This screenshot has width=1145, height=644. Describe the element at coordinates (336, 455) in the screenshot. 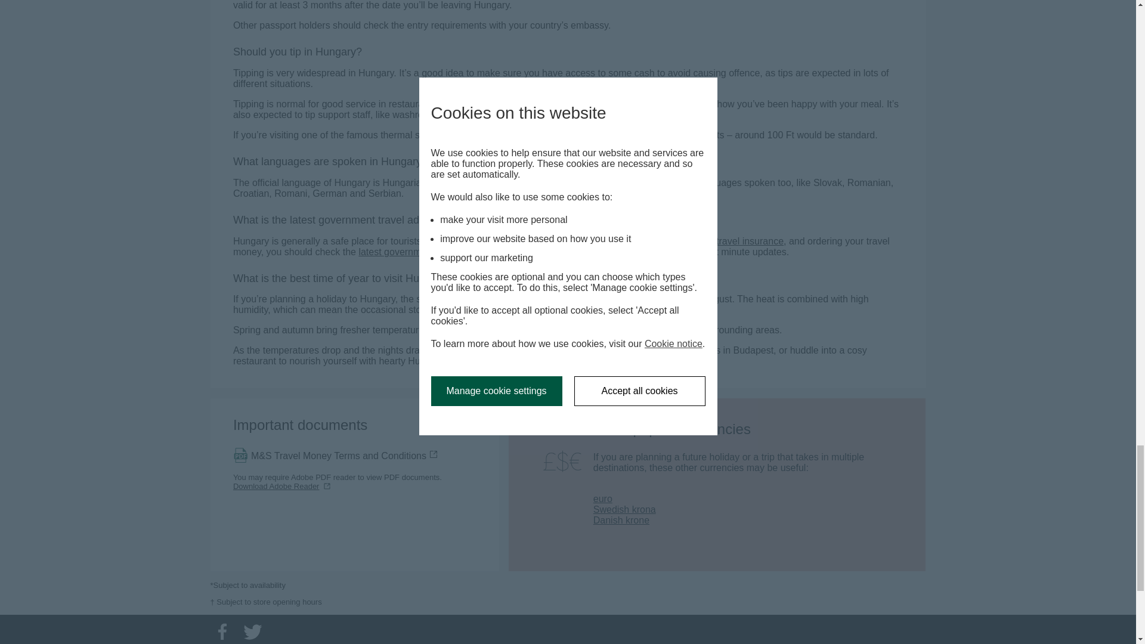

I see `PDF Document` at that location.